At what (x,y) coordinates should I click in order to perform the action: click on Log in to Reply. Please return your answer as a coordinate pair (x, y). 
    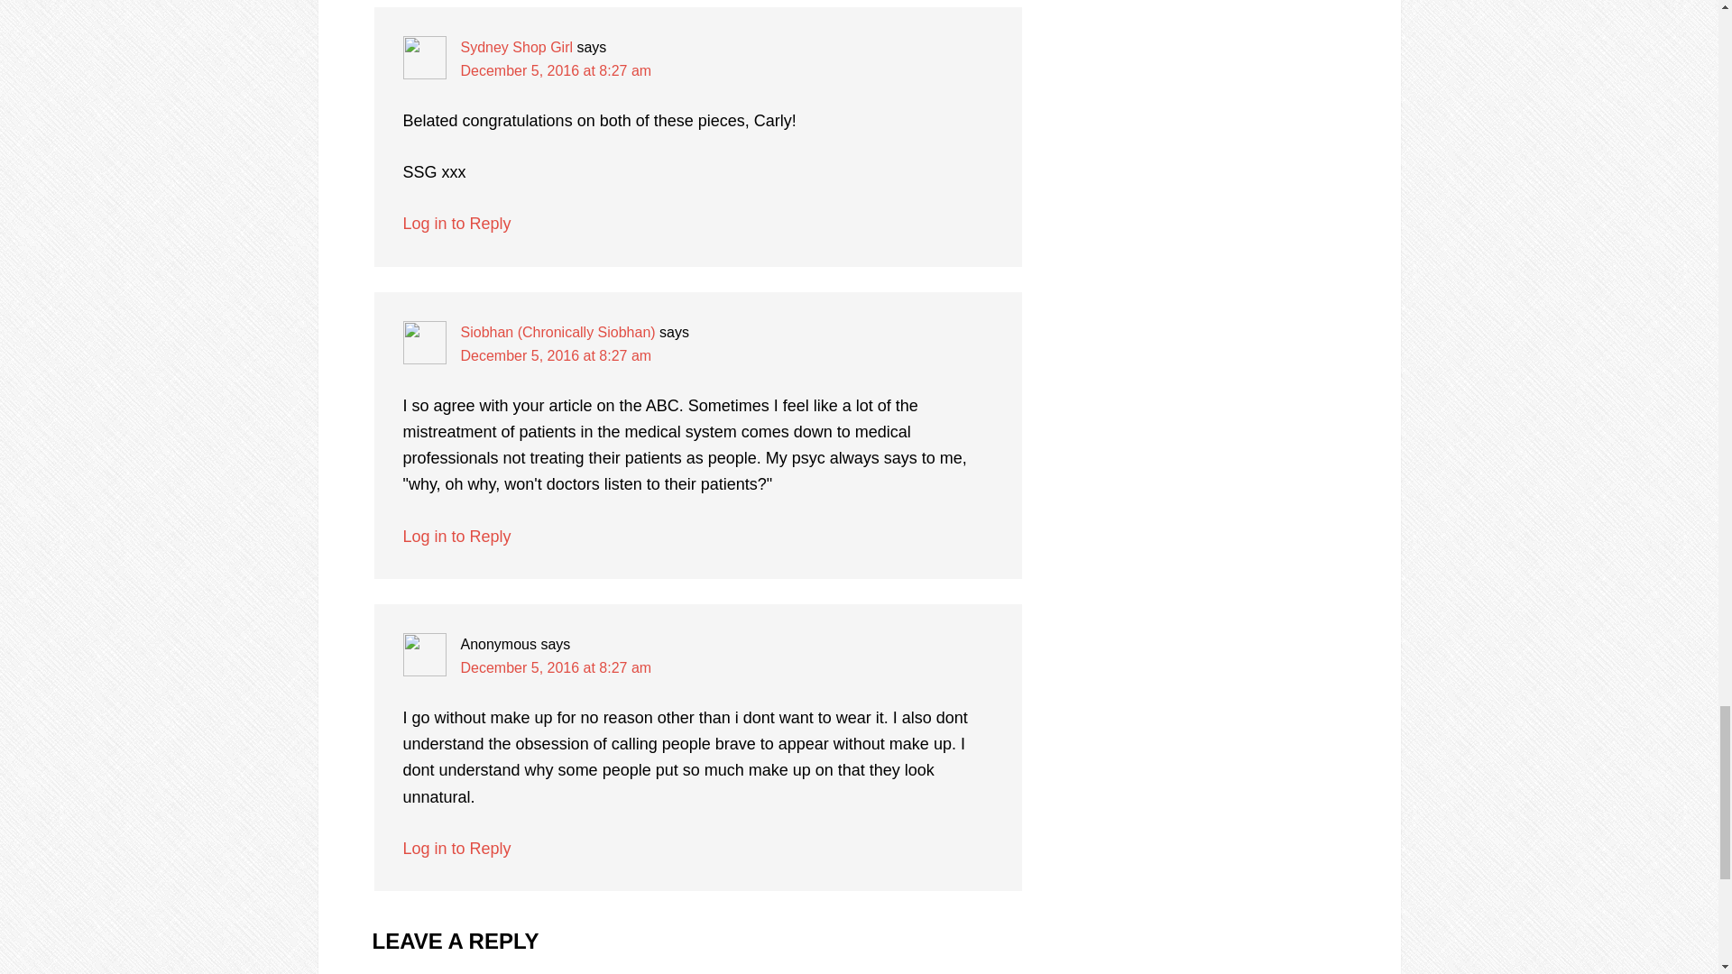
    Looking at the image, I should click on (456, 536).